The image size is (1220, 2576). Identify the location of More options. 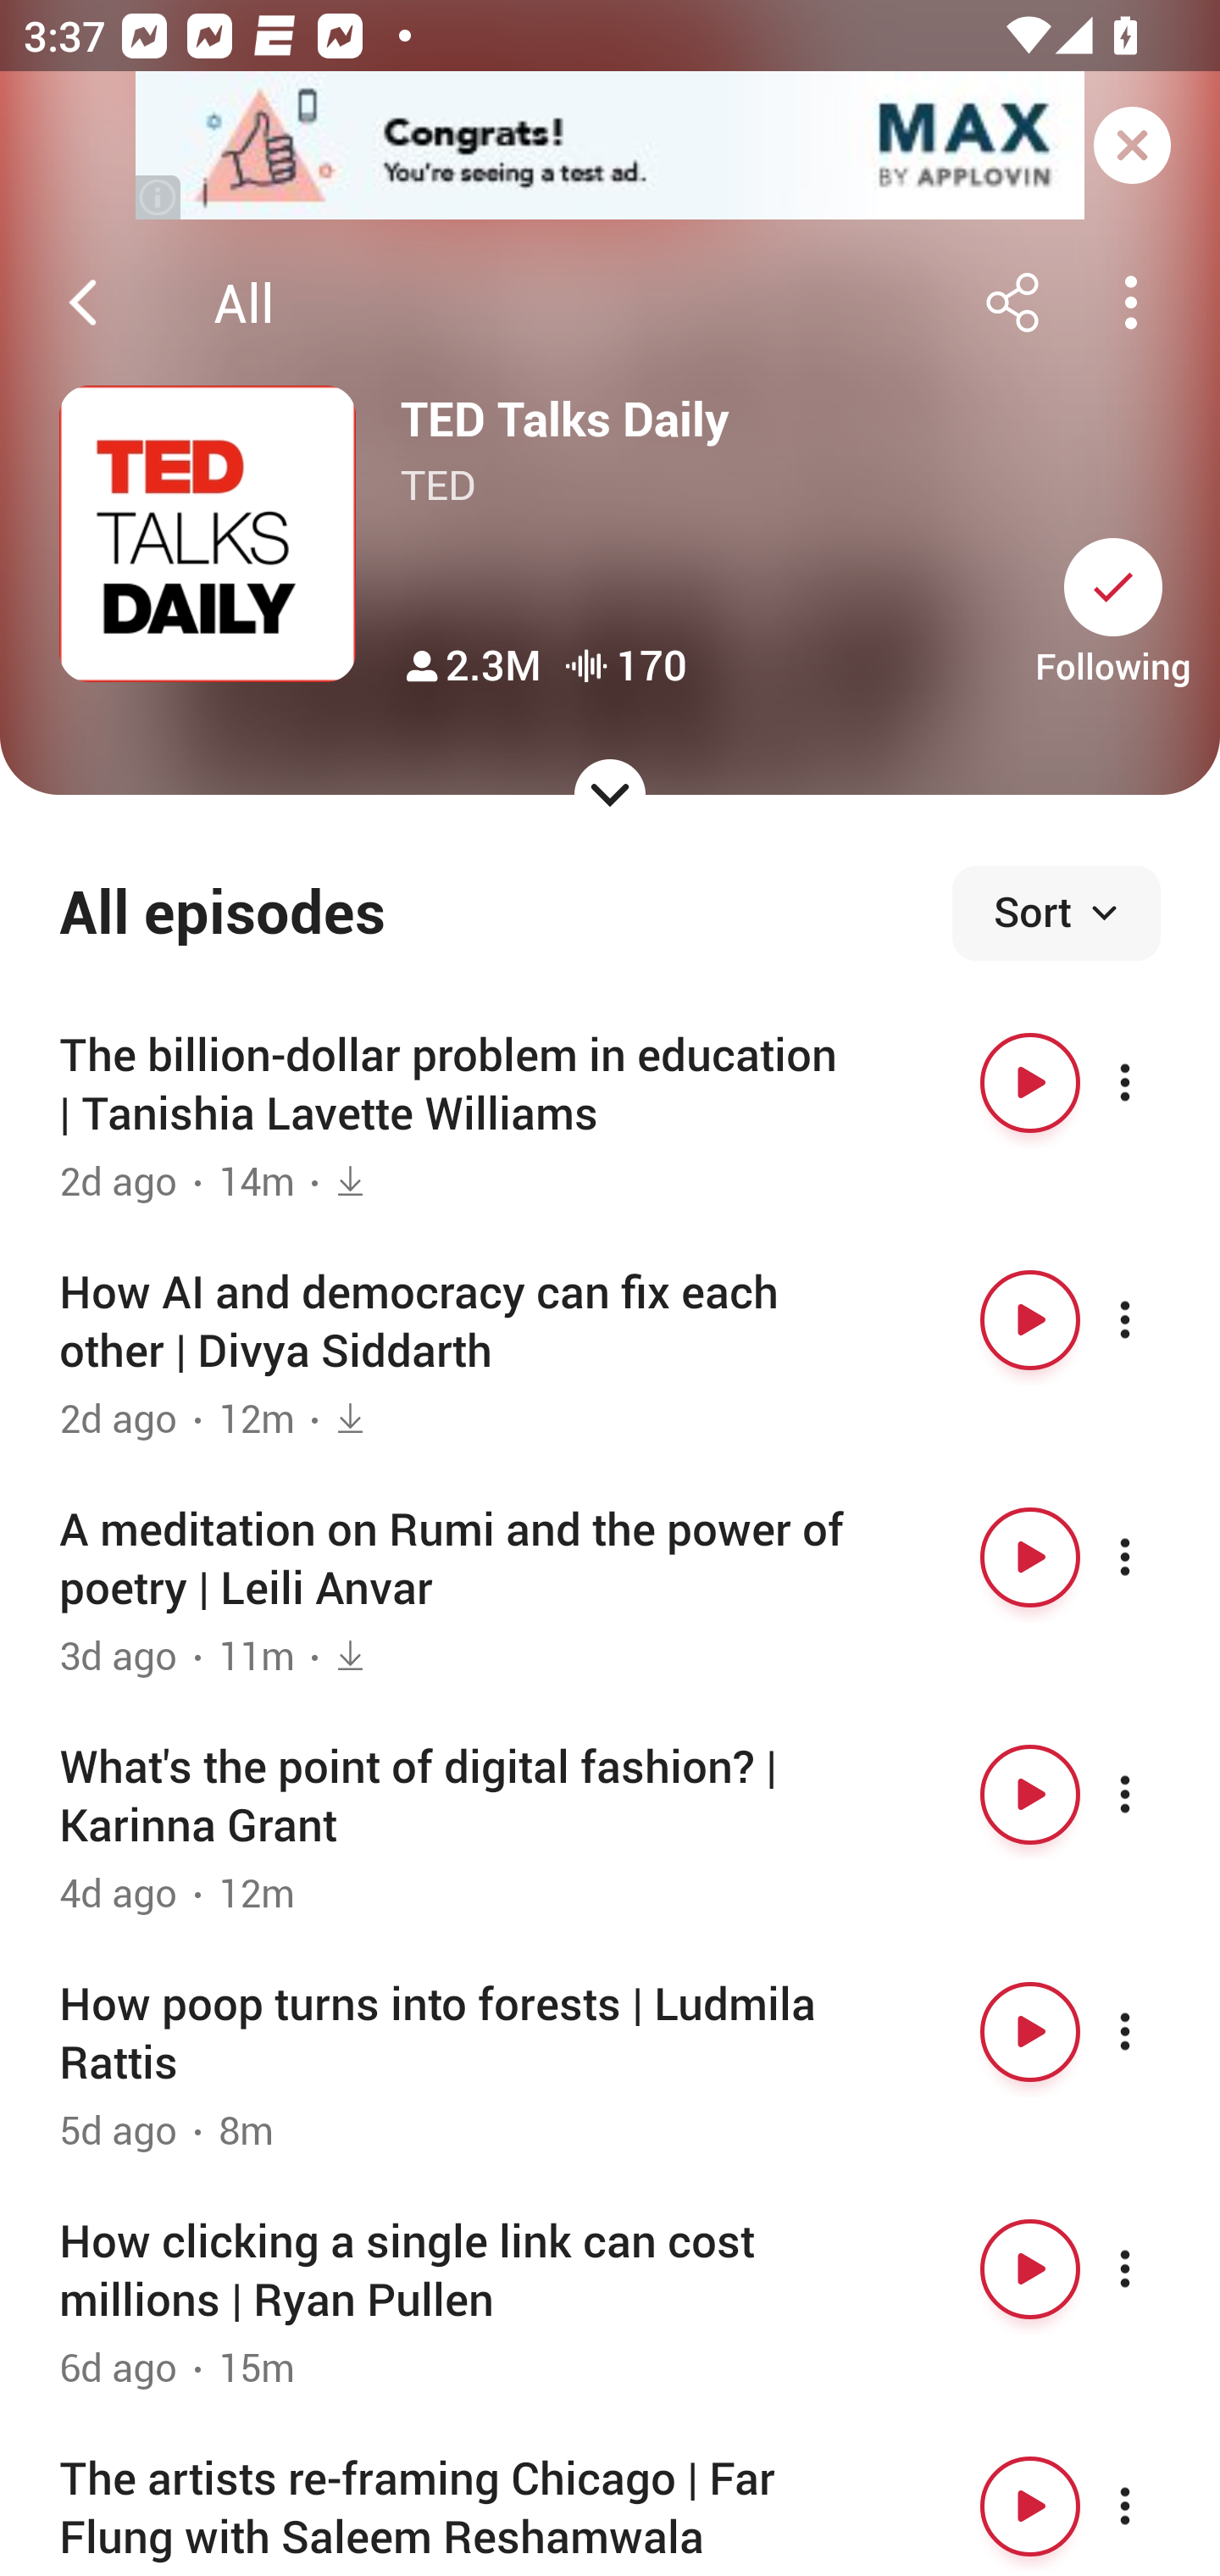
(1154, 1083).